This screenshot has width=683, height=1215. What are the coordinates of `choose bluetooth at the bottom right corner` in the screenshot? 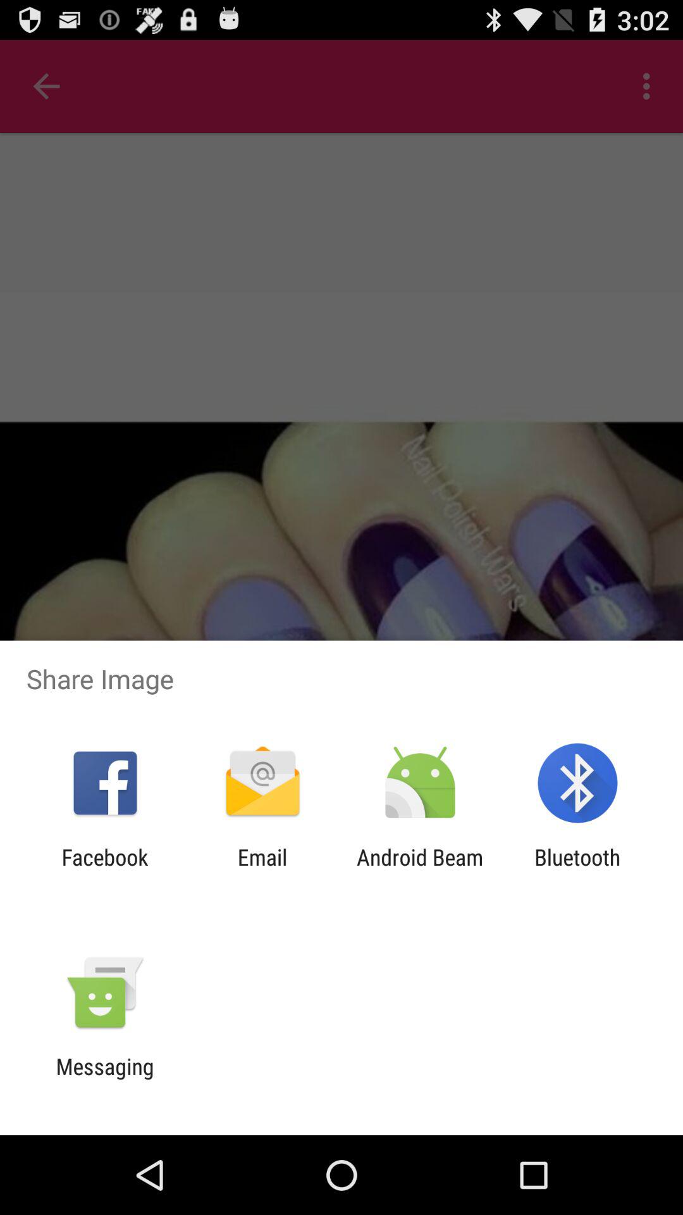 It's located at (577, 870).